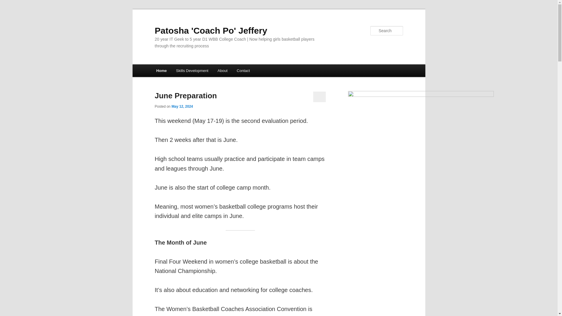 This screenshot has height=316, width=562. What do you see at coordinates (182, 107) in the screenshot?
I see `8:27 pm` at bounding box center [182, 107].